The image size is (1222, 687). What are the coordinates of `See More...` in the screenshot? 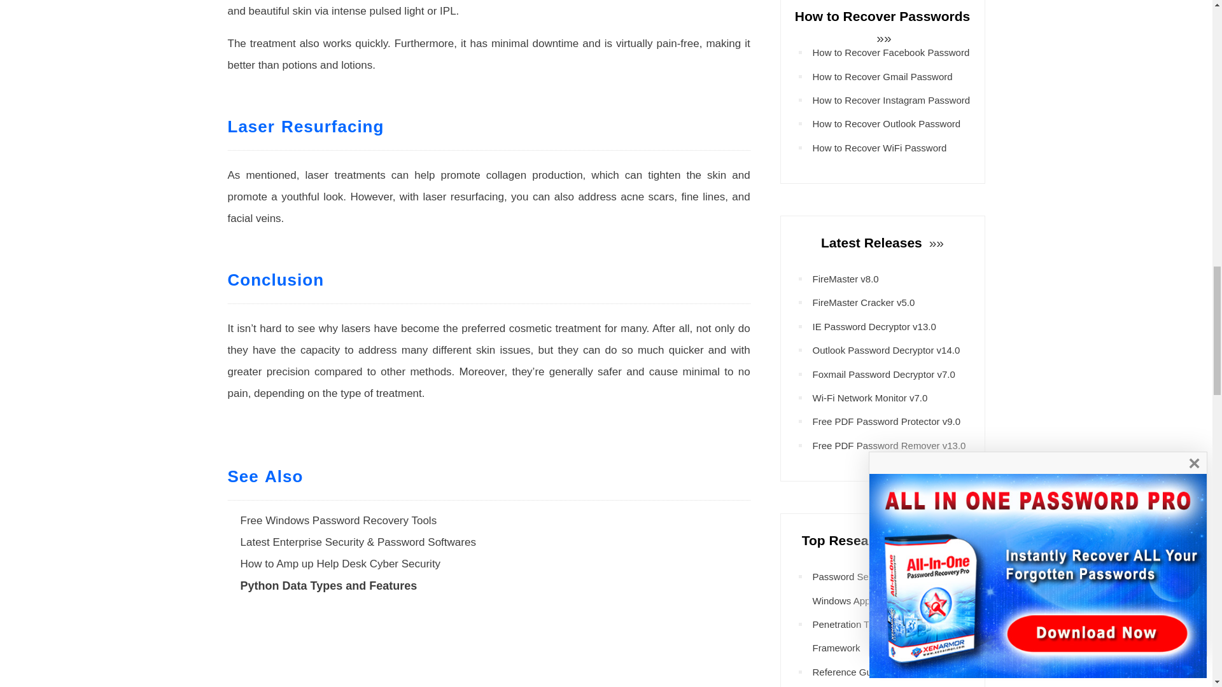 It's located at (882, 38).